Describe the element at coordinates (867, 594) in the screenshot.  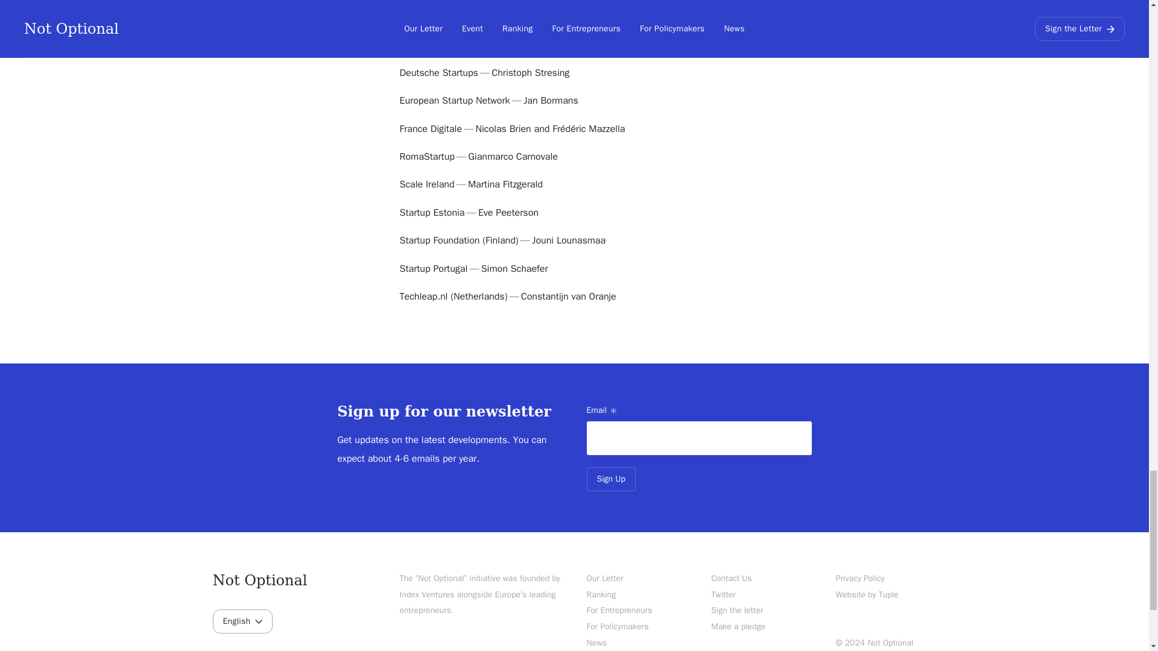
I see `Website by Tuple` at that location.